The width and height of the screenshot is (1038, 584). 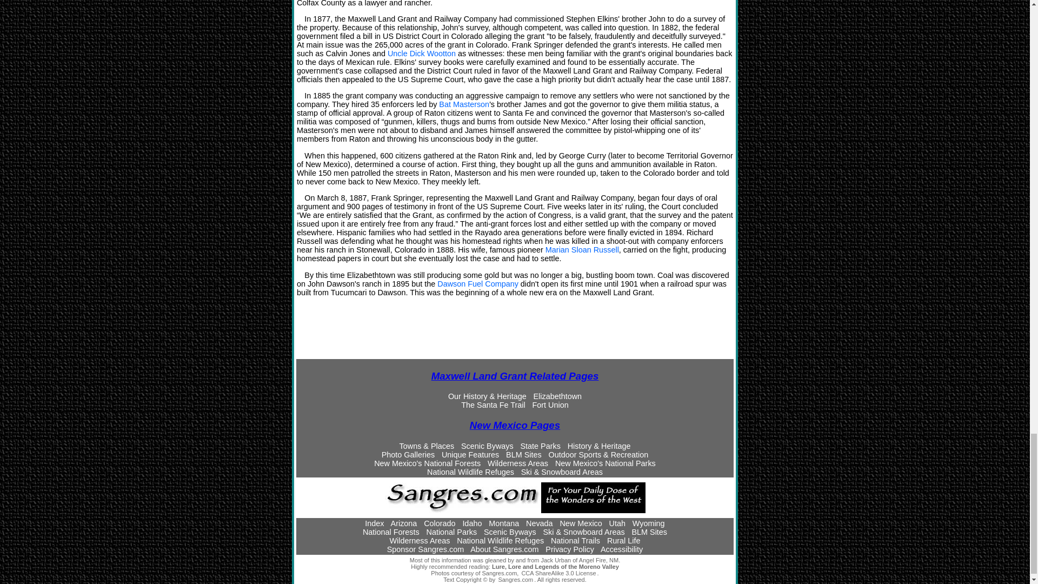 I want to click on Scenic Byways in New Mexico, so click(x=487, y=446).